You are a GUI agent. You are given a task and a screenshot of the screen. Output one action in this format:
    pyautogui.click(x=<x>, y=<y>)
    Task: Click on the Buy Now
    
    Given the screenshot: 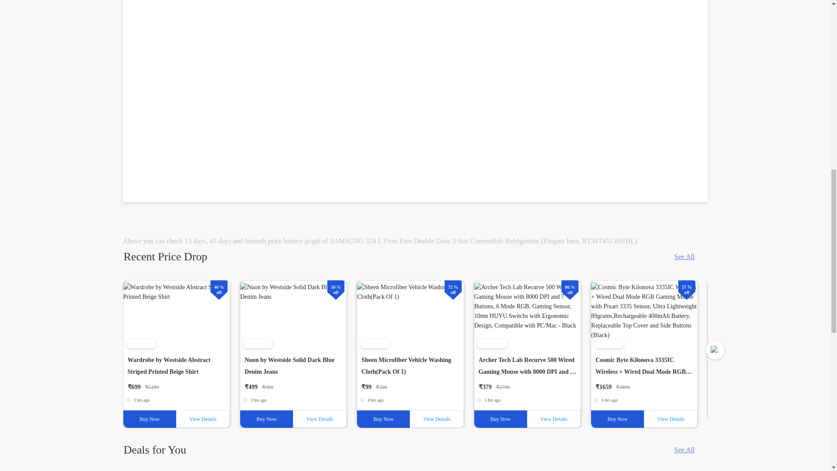 What is the action you would take?
    pyautogui.click(x=384, y=419)
    